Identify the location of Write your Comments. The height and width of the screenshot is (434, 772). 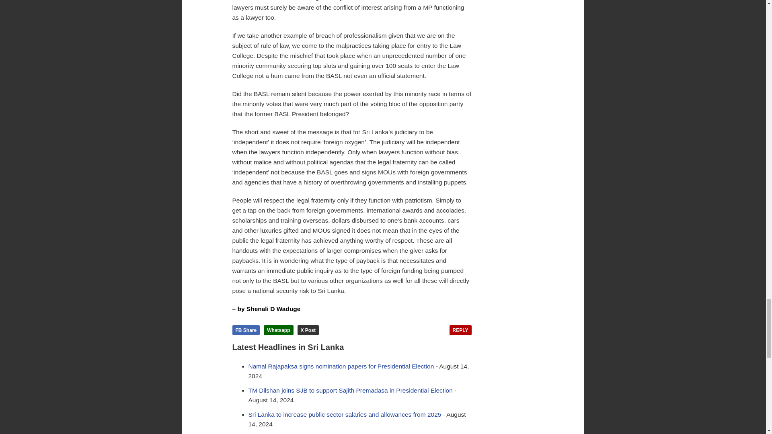
(460, 330).